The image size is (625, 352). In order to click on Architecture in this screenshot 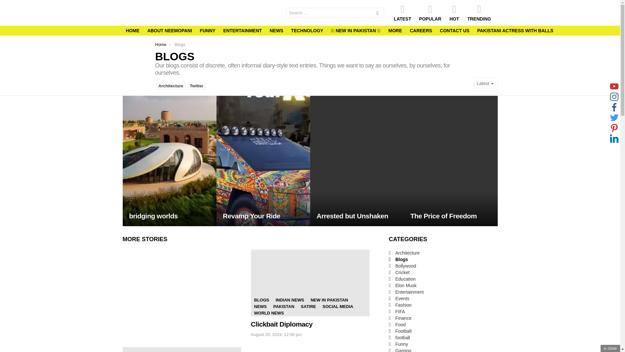, I will do `click(171, 86)`.